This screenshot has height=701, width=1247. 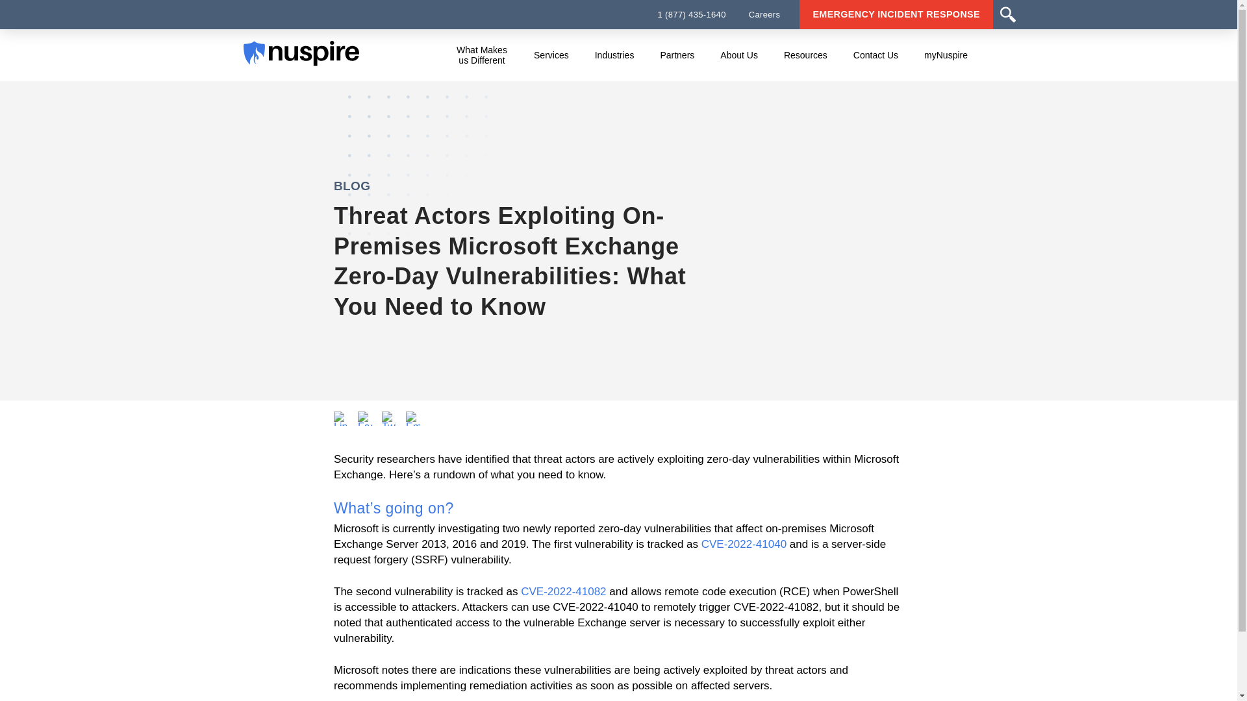 What do you see at coordinates (365, 418) in the screenshot?
I see `Facebook` at bounding box center [365, 418].